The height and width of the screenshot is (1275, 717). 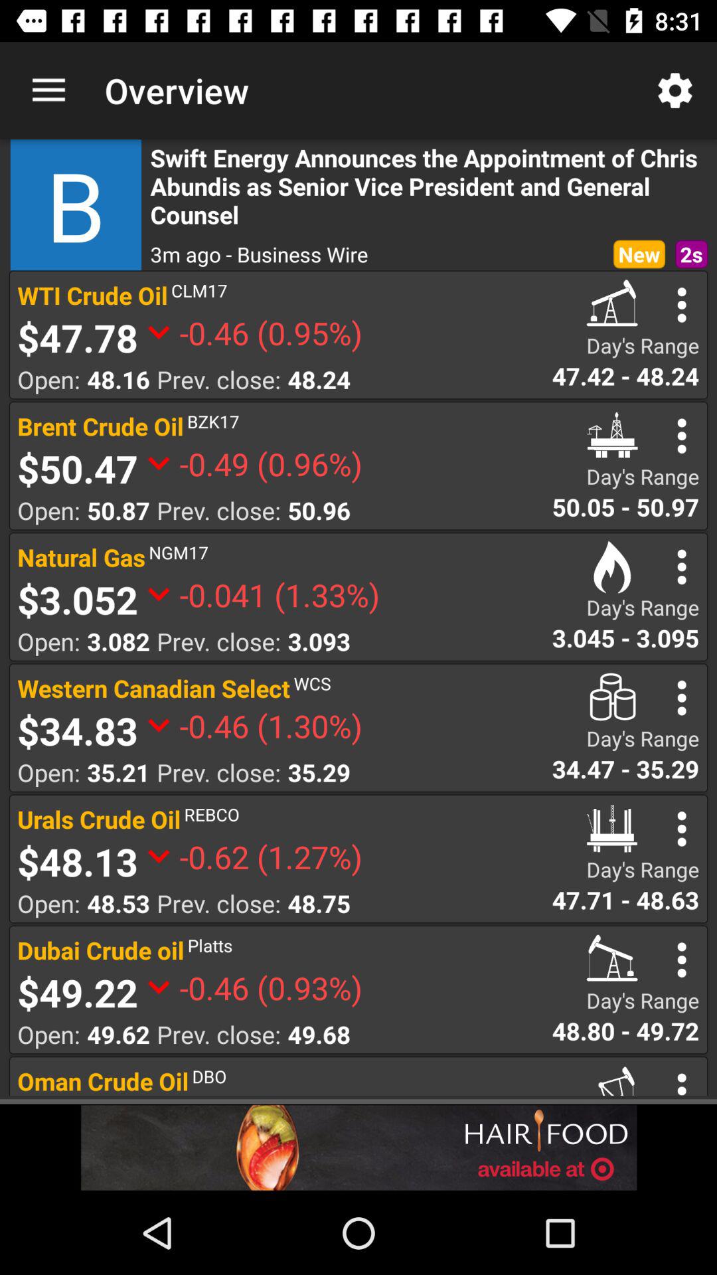 What do you see at coordinates (681, 697) in the screenshot?
I see `more options` at bounding box center [681, 697].